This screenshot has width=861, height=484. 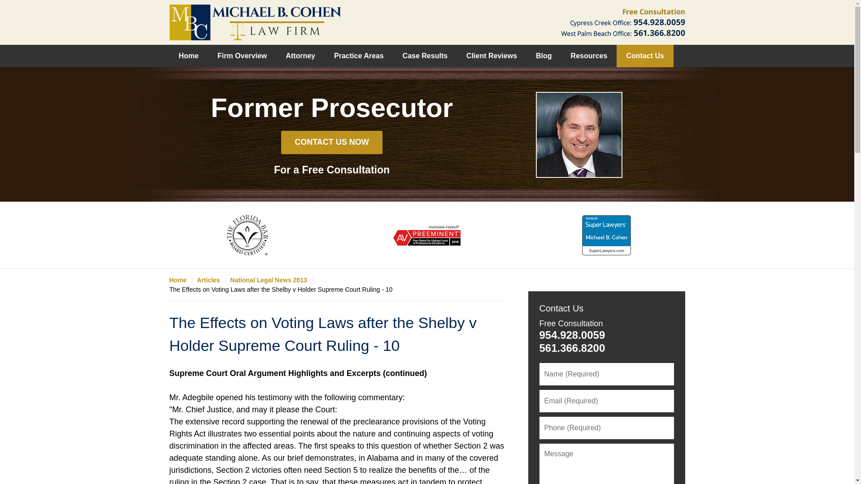 I want to click on Contact Us, so click(x=561, y=308).